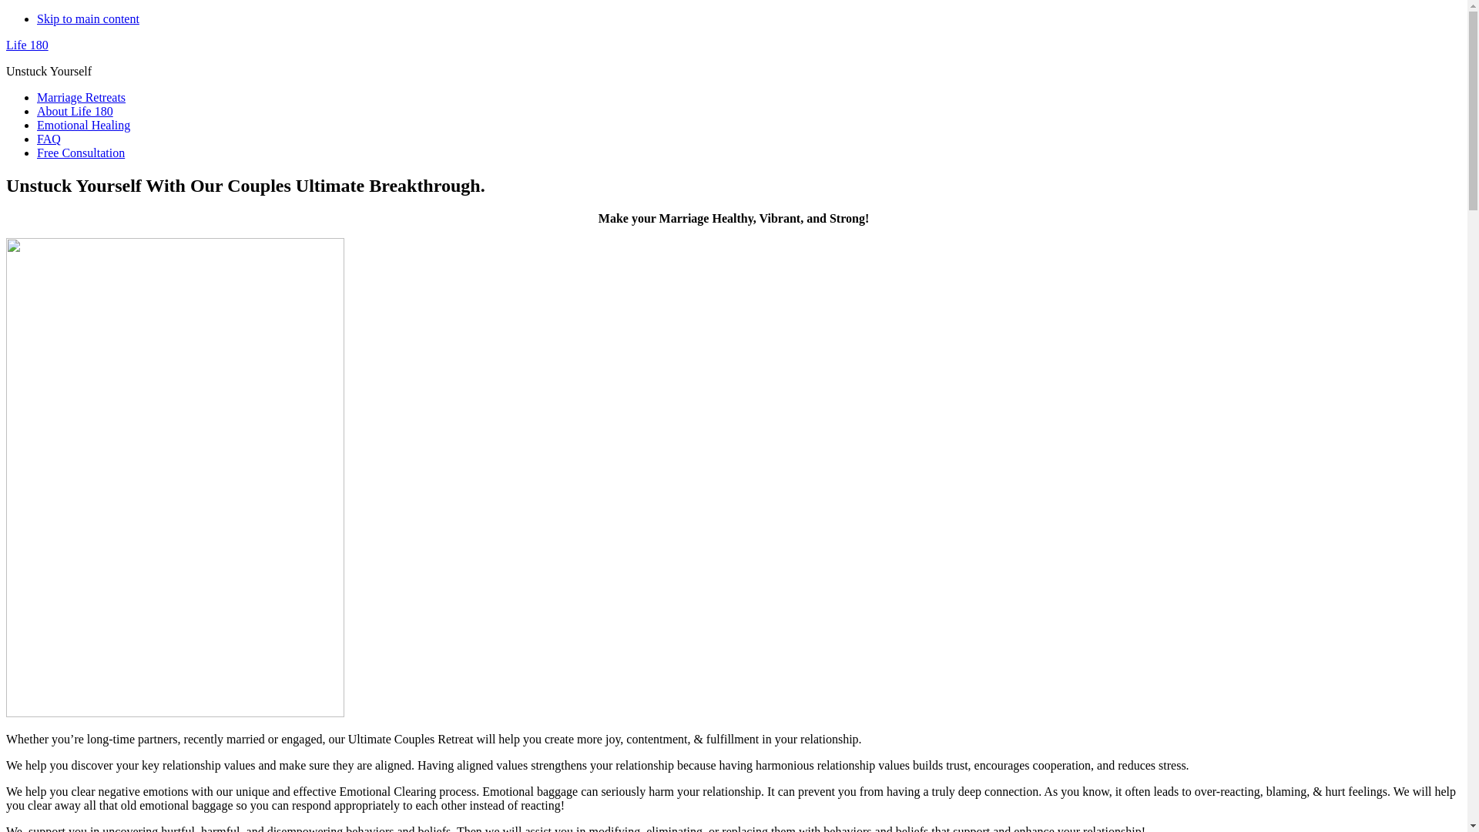 This screenshot has width=1479, height=832. Describe the element at coordinates (28, 45) in the screenshot. I see `Life 180` at that location.